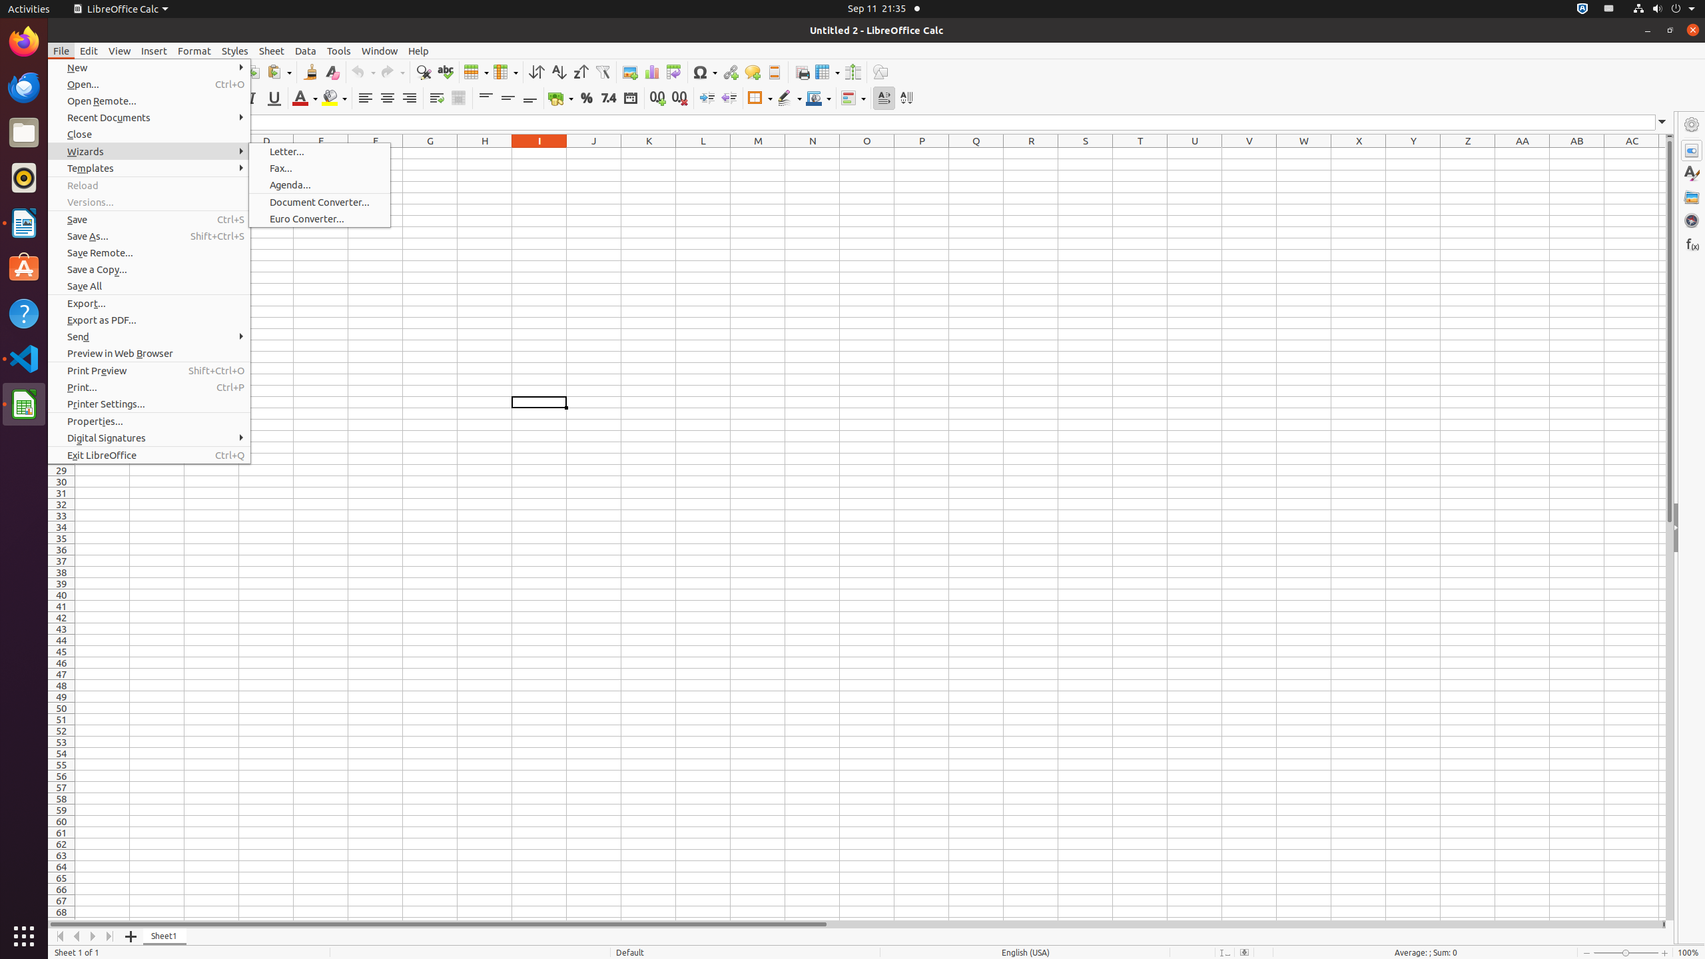 This screenshot has height=959, width=1705. I want to click on Number, so click(609, 99).